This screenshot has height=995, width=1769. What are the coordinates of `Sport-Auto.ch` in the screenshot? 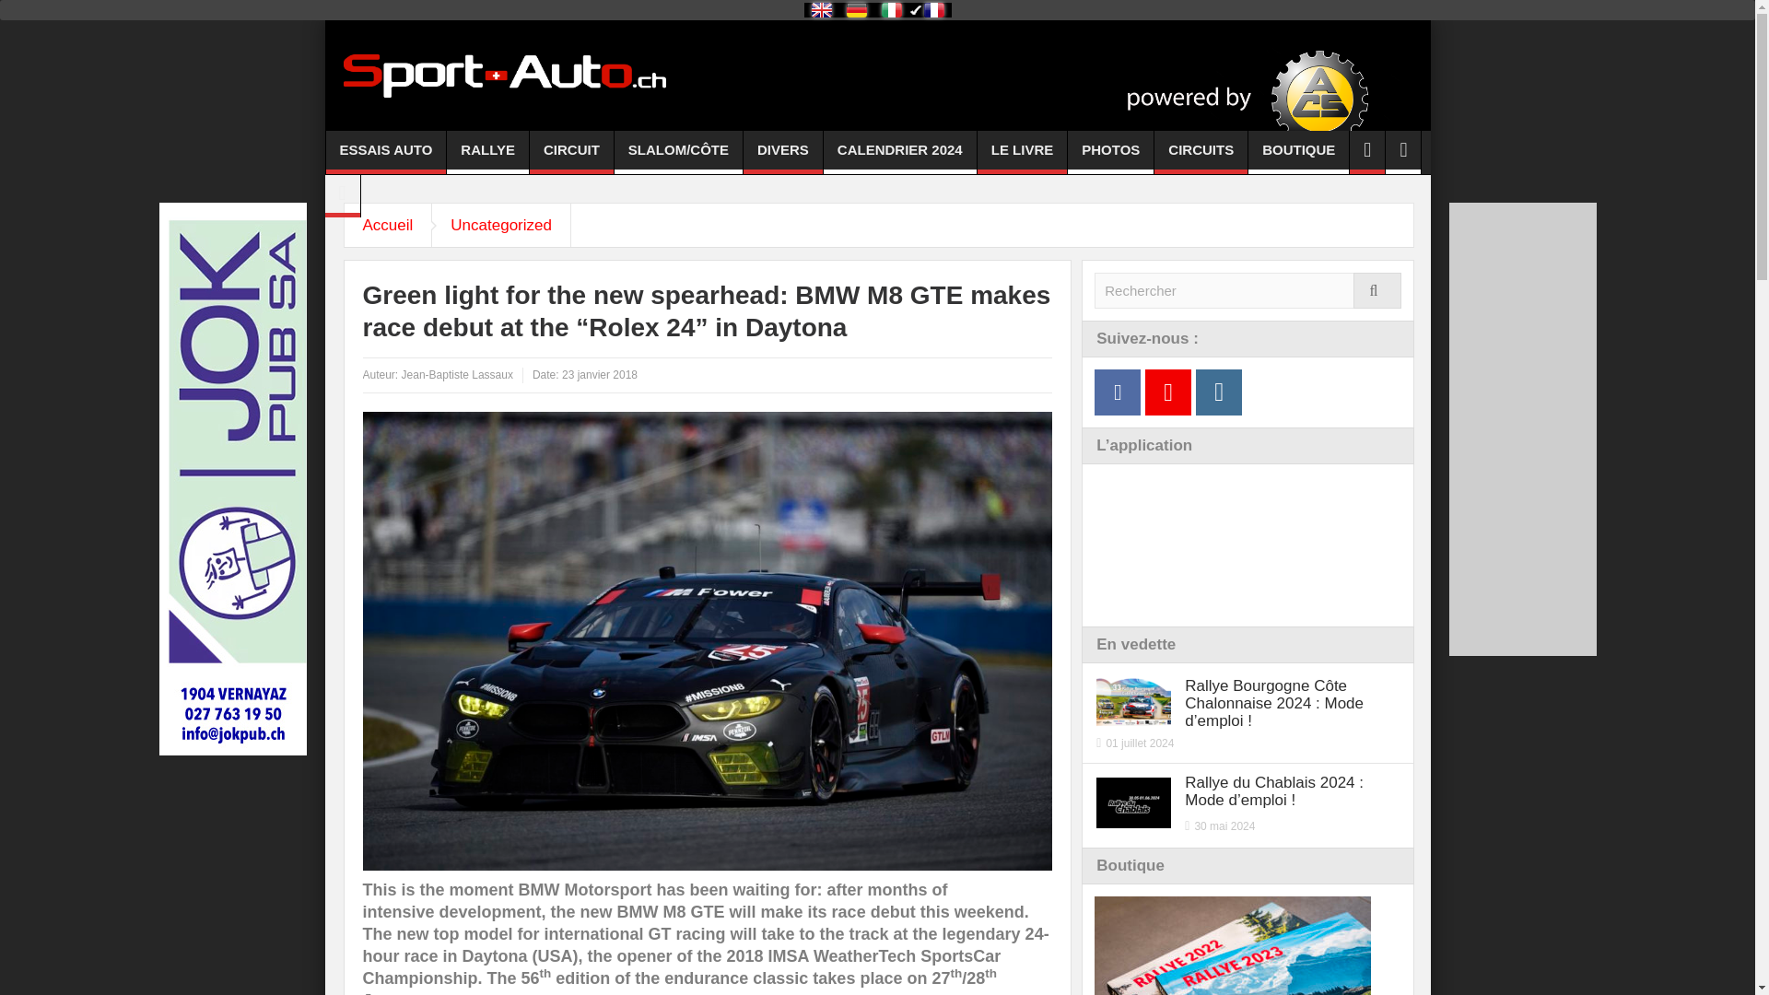 It's located at (503, 74).